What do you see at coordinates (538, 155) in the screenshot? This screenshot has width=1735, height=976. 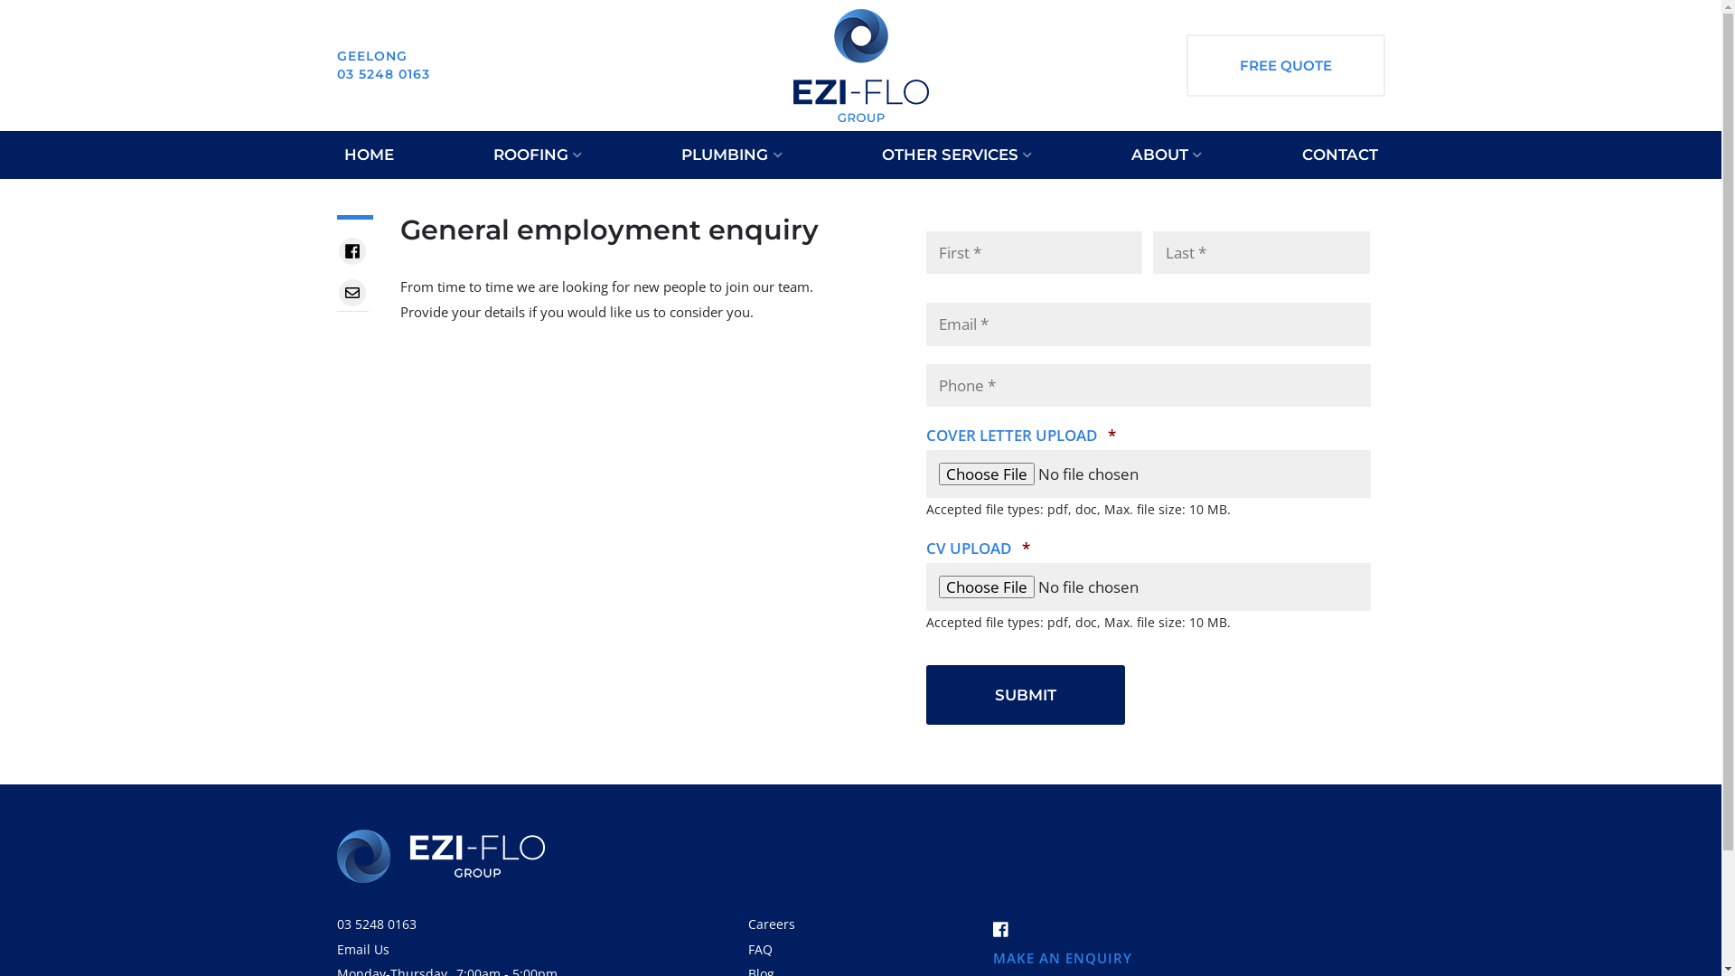 I see `ROOFING` at bounding box center [538, 155].